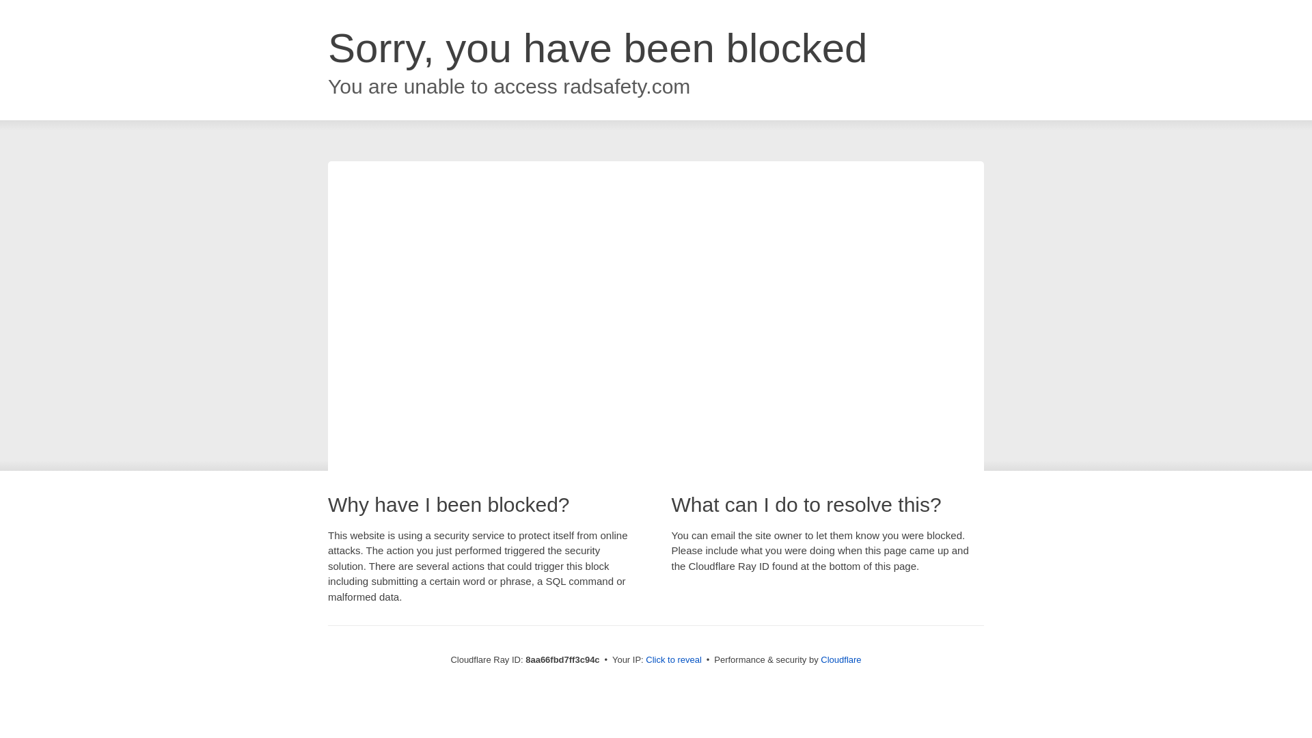 This screenshot has width=1312, height=738. I want to click on Cloudflare, so click(840, 659).